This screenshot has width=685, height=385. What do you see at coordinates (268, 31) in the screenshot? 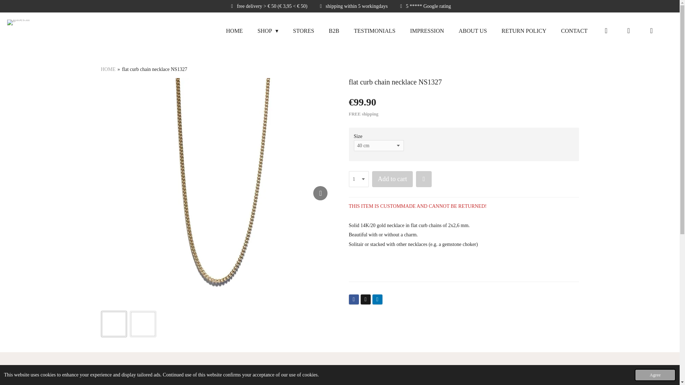
I see `SHOP` at bounding box center [268, 31].